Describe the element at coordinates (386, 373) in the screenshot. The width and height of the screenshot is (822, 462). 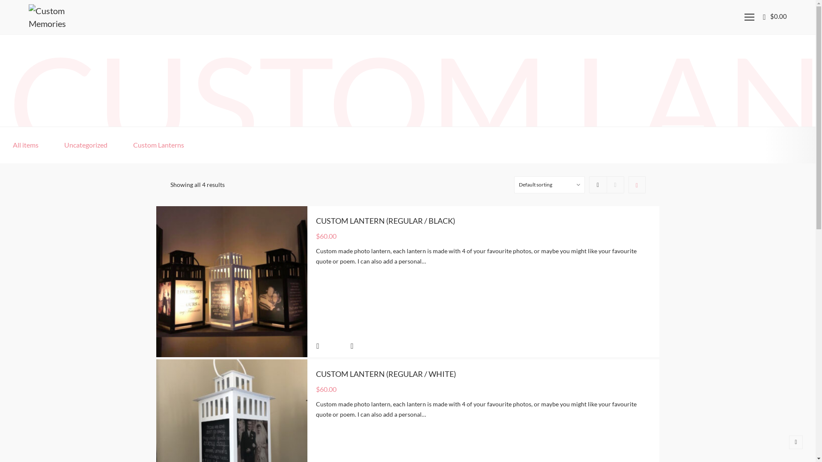
I see `CUSTOM LANTERN (REGULAR / WHITE)` at that location.